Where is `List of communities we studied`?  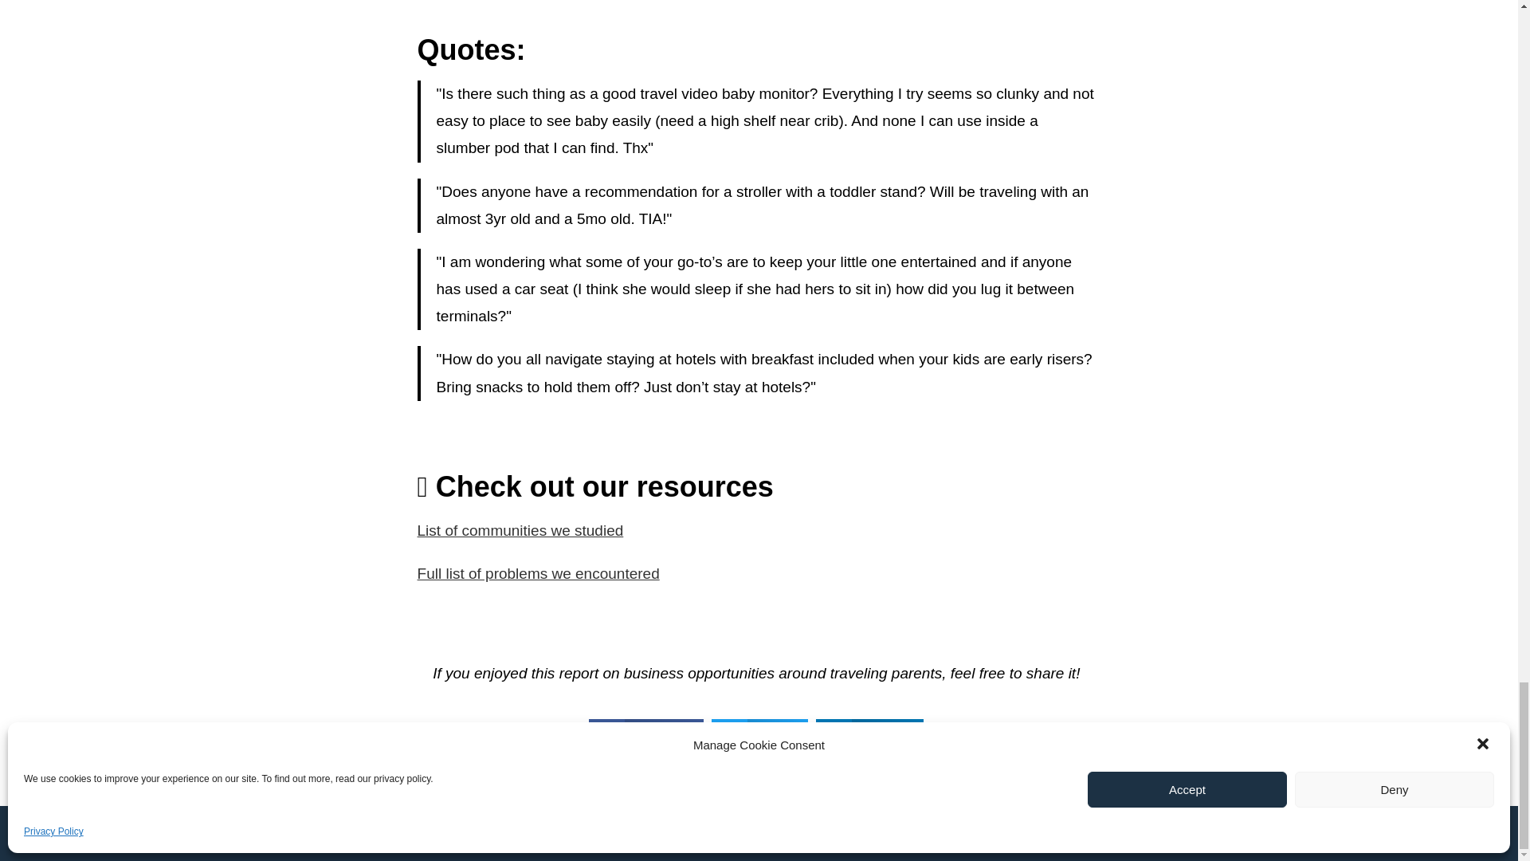
List of communities we studied is located at coordinates (521, 530).